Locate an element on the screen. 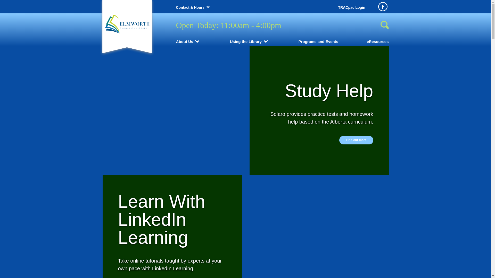 This screenshot has height=278, width=495. Find out more is located at coordinates (356, 140).